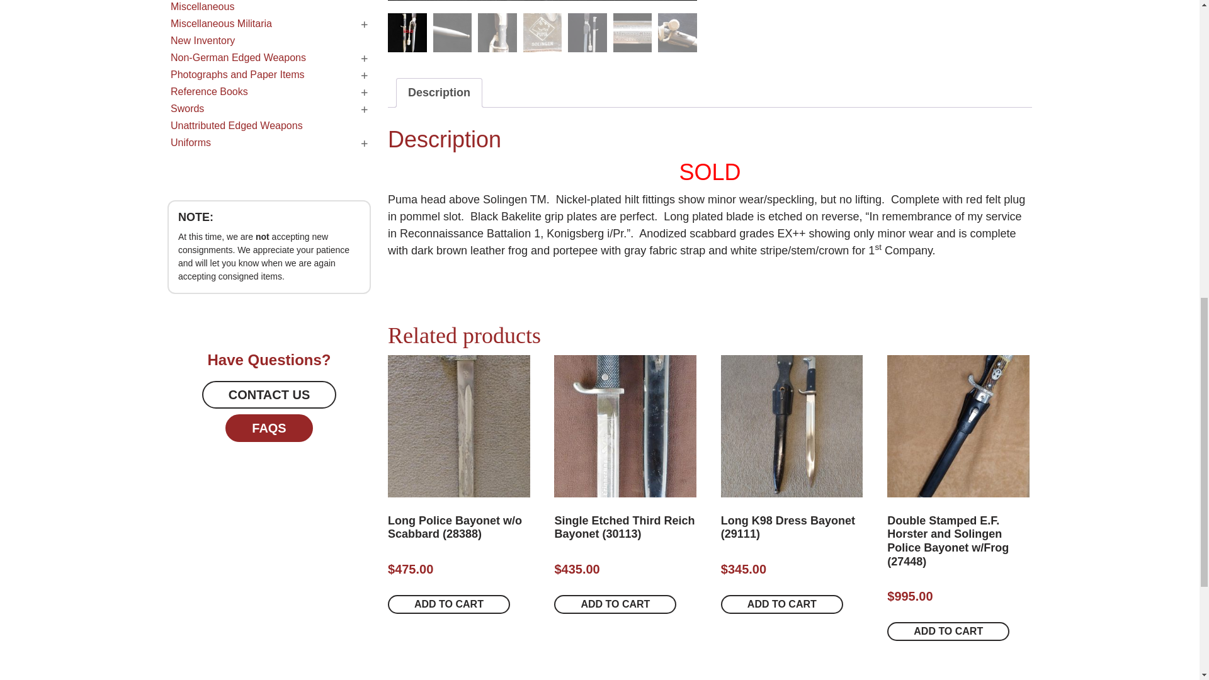 The image size is (1209, 680). Describe the element at coordinates (449, 604) in the screenshot. I see `ADD TO CART` at that location.